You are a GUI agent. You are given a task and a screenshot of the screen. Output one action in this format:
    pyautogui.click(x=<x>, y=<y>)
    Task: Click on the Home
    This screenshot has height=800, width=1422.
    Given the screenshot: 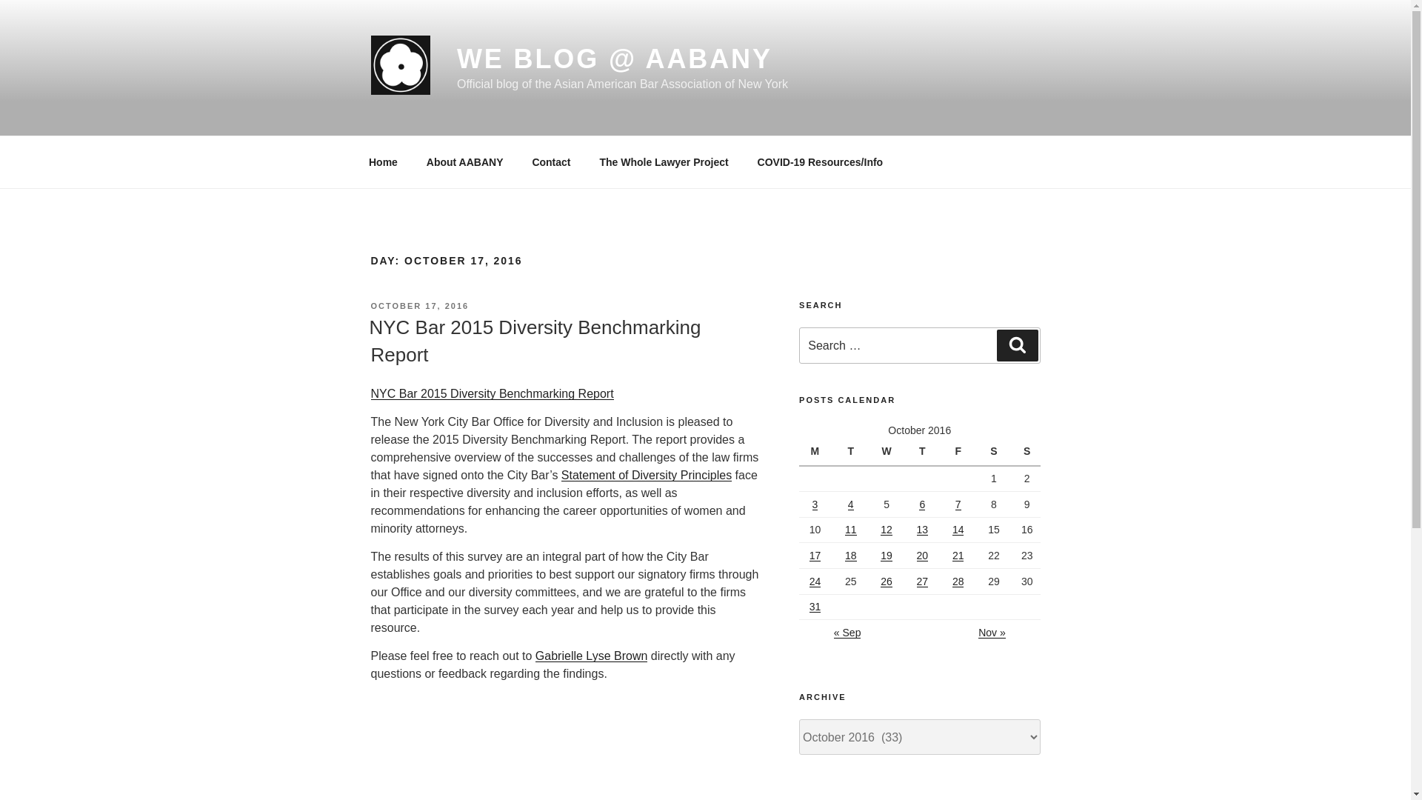 What is the action you would take?
    pyautogui.click(x=383, y=161)
    